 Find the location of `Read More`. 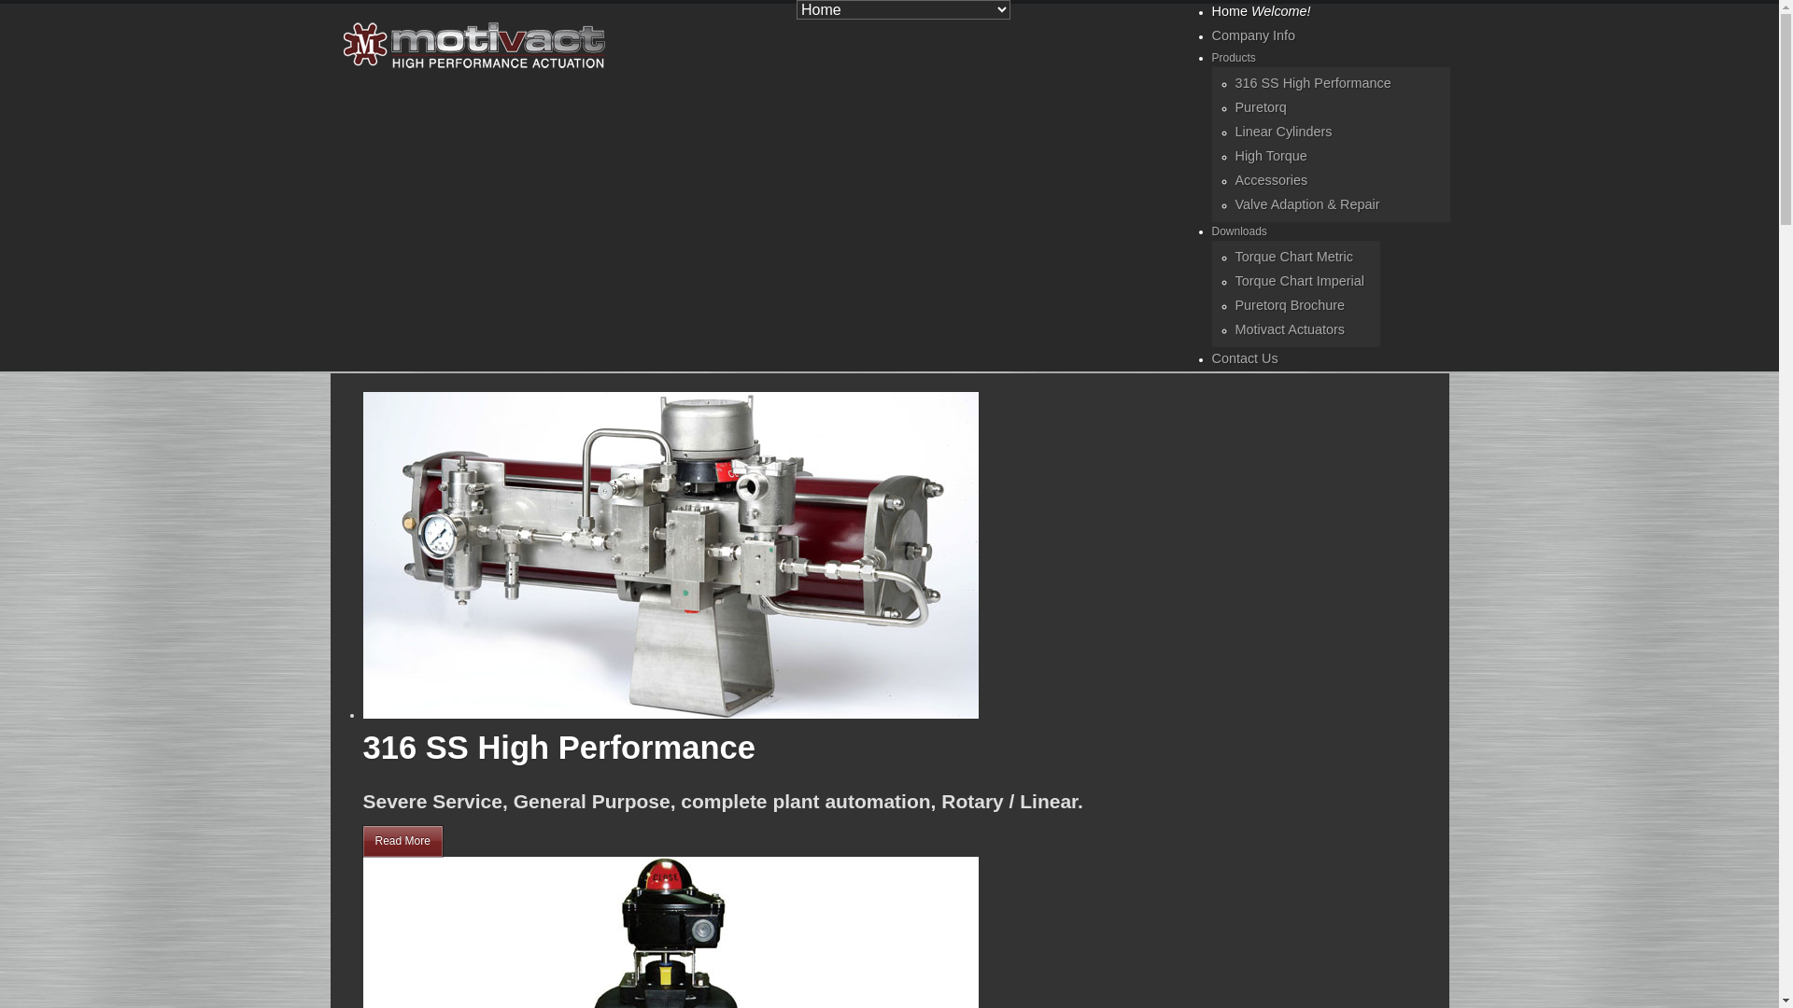

Read More is located at coordinates (402, 842).